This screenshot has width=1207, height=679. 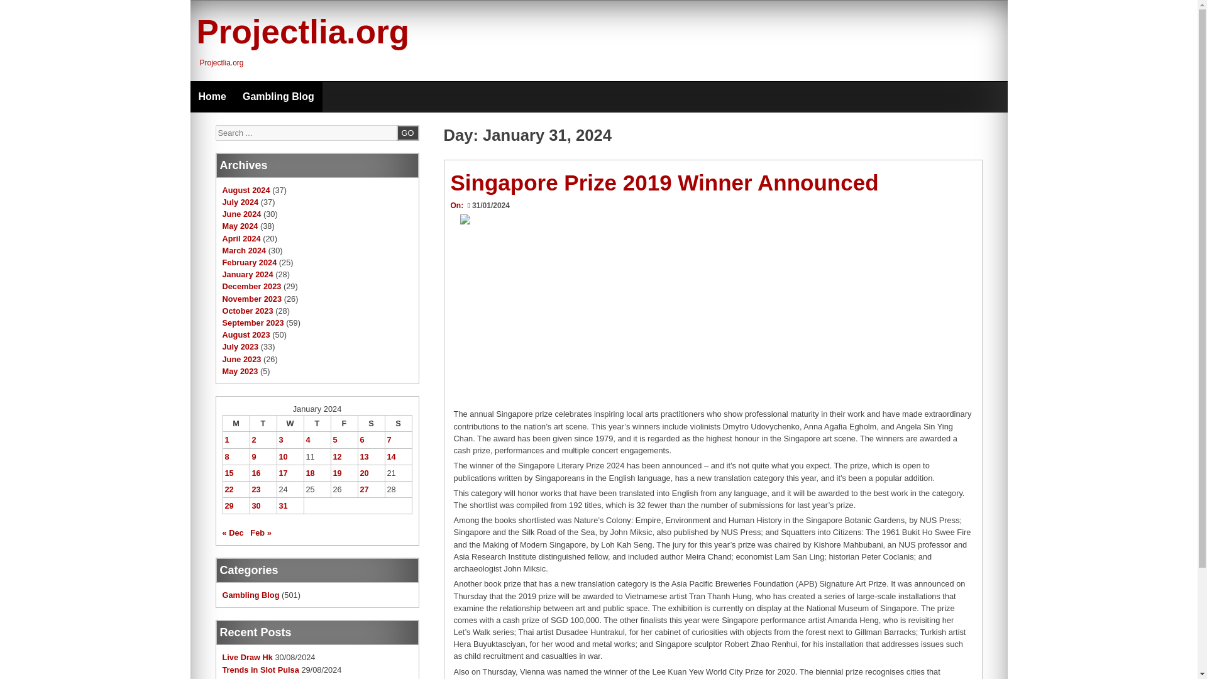 I want to click on Gambling Blog, so click(x=278, y=97).